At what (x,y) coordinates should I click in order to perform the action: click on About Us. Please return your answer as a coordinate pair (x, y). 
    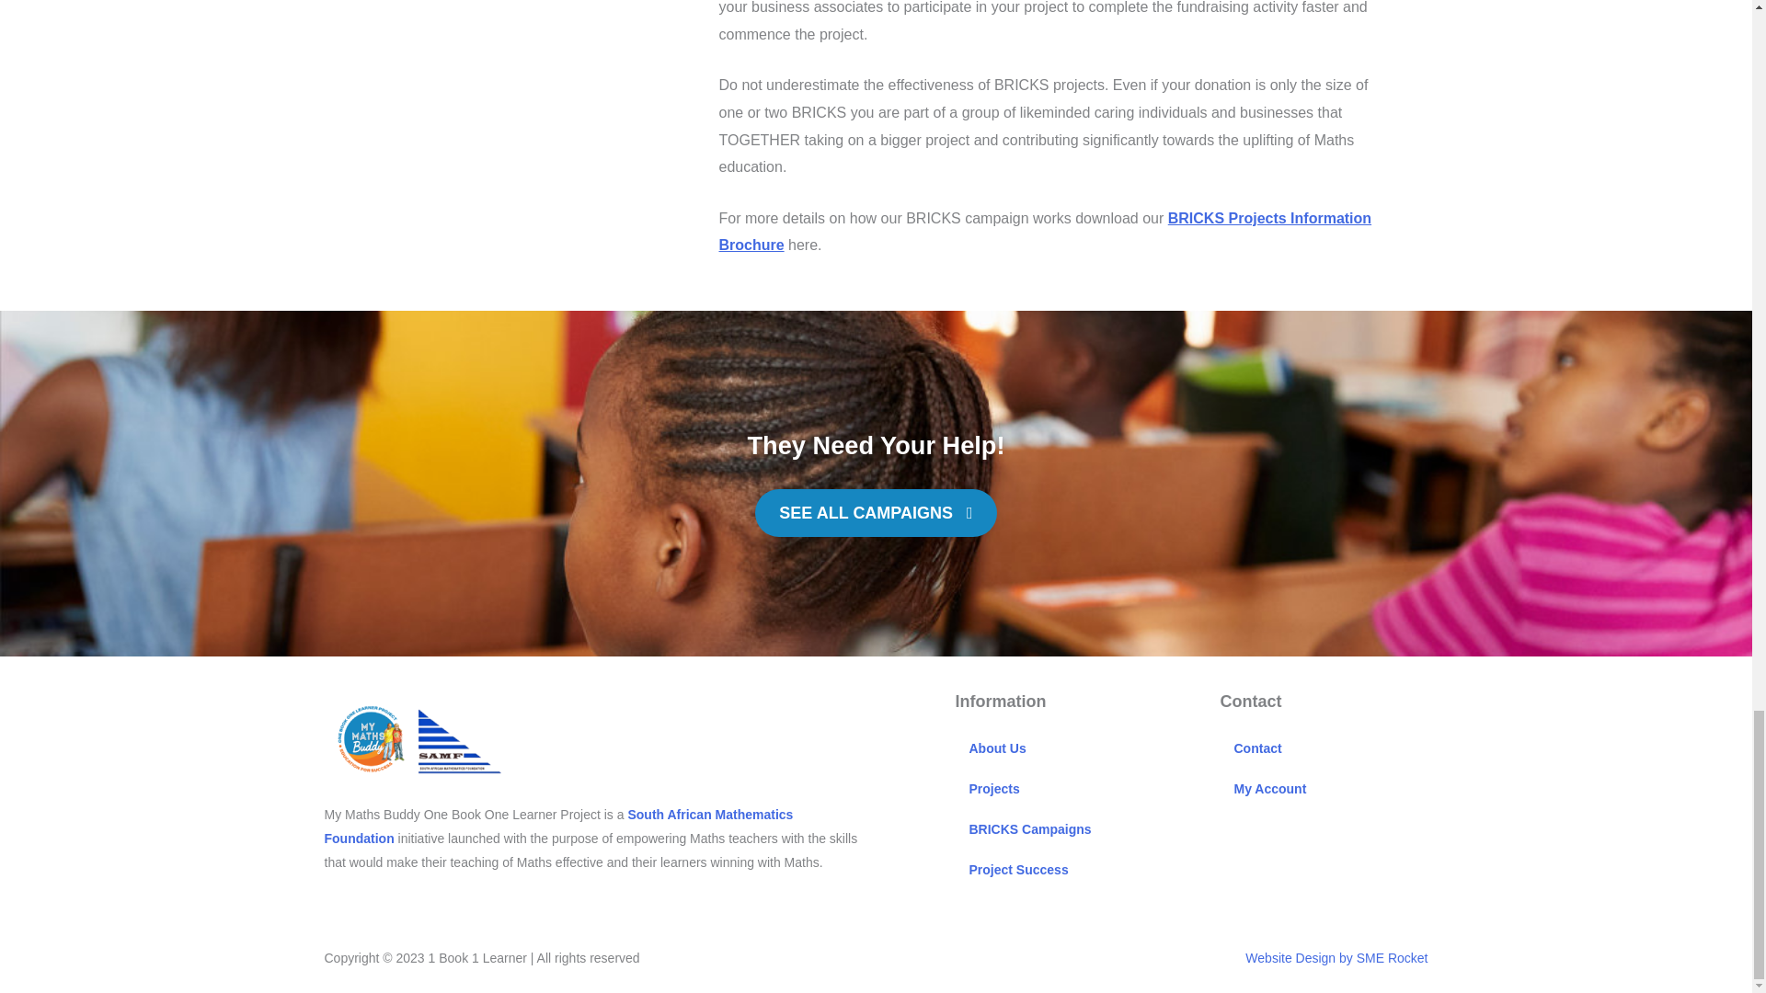
    Looking at the image, I should click on (1082, 748).